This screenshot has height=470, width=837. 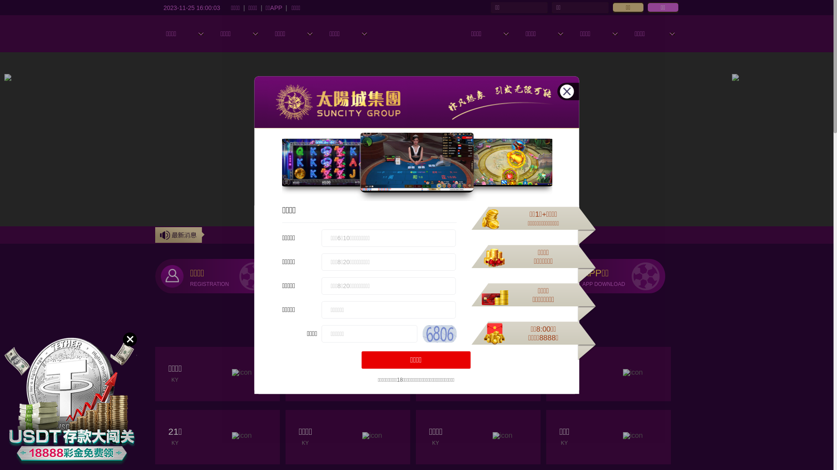 I want to click on 2023-11-25 16:00:02, so click(x=192, y=7).